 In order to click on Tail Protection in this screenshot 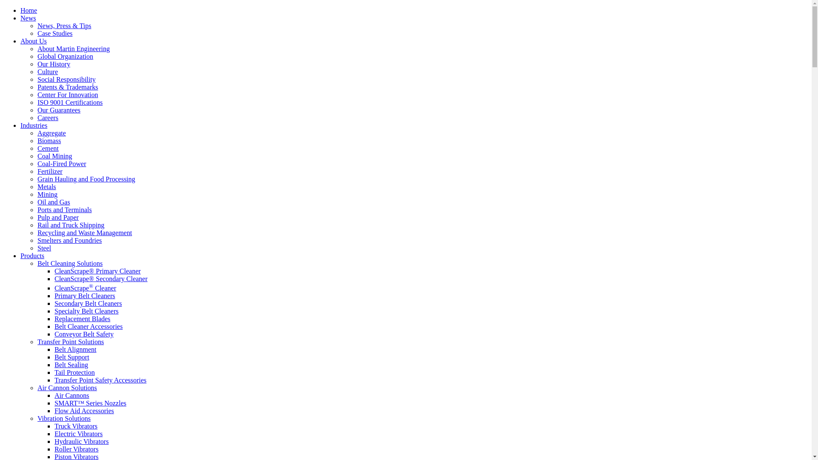, I will do `click(75, 372)`.